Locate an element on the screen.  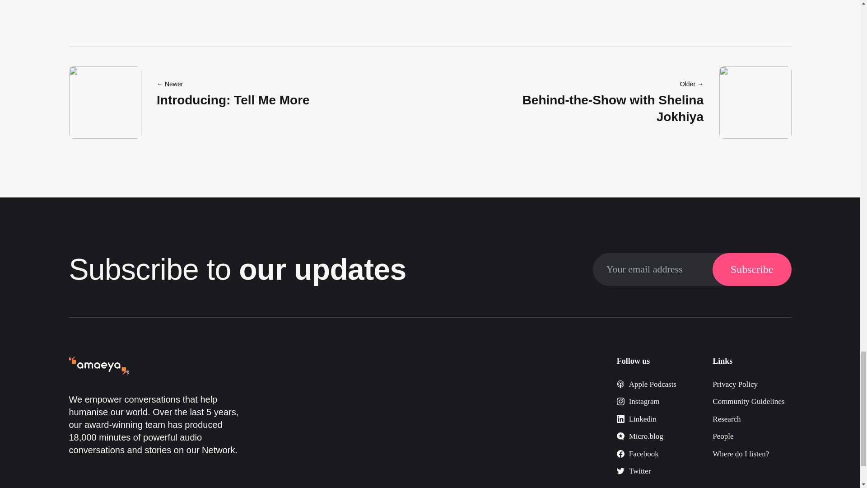
Apple Podcasts is located at coordinates (646, 384).